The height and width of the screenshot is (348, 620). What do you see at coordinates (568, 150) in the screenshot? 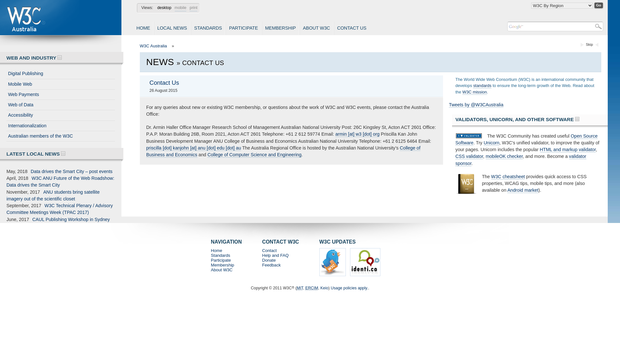
I see `HTML and markup validator` at bounding box center [568, 150].